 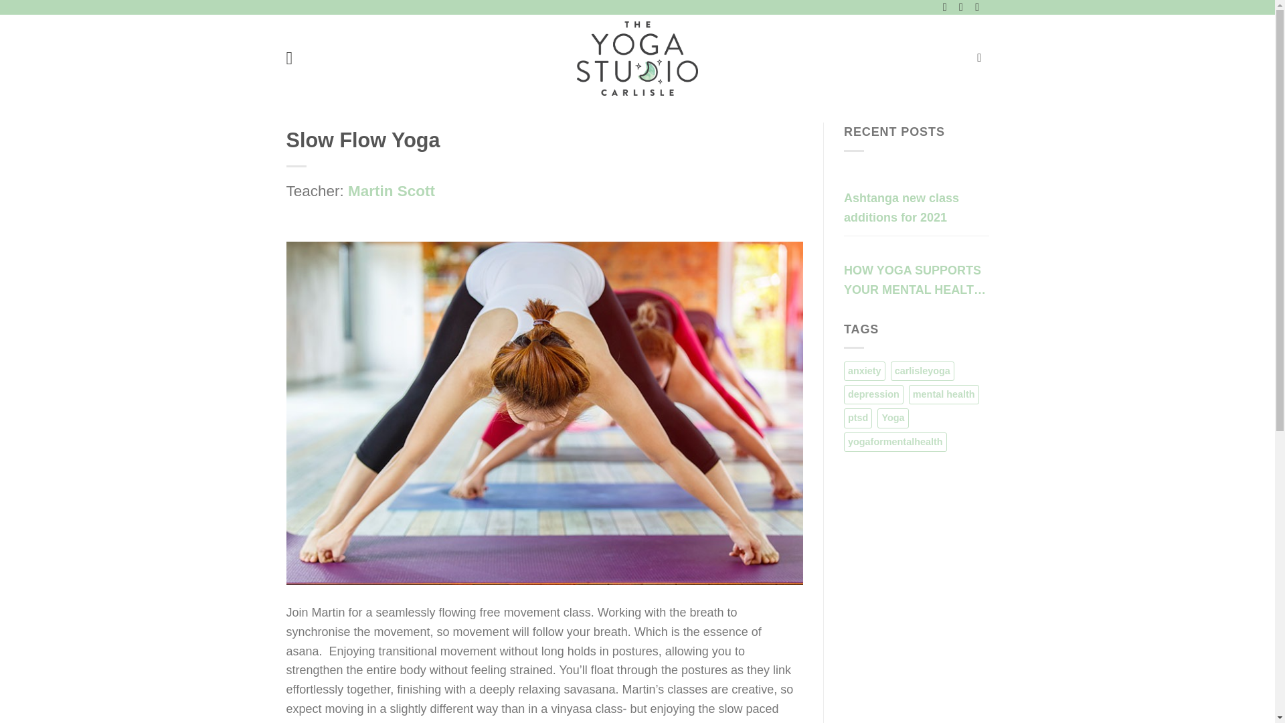 What do you see at coordinates (964, 8) in the screenshot?
I see `Follow on Instagram` at bounding box center [964, 8].